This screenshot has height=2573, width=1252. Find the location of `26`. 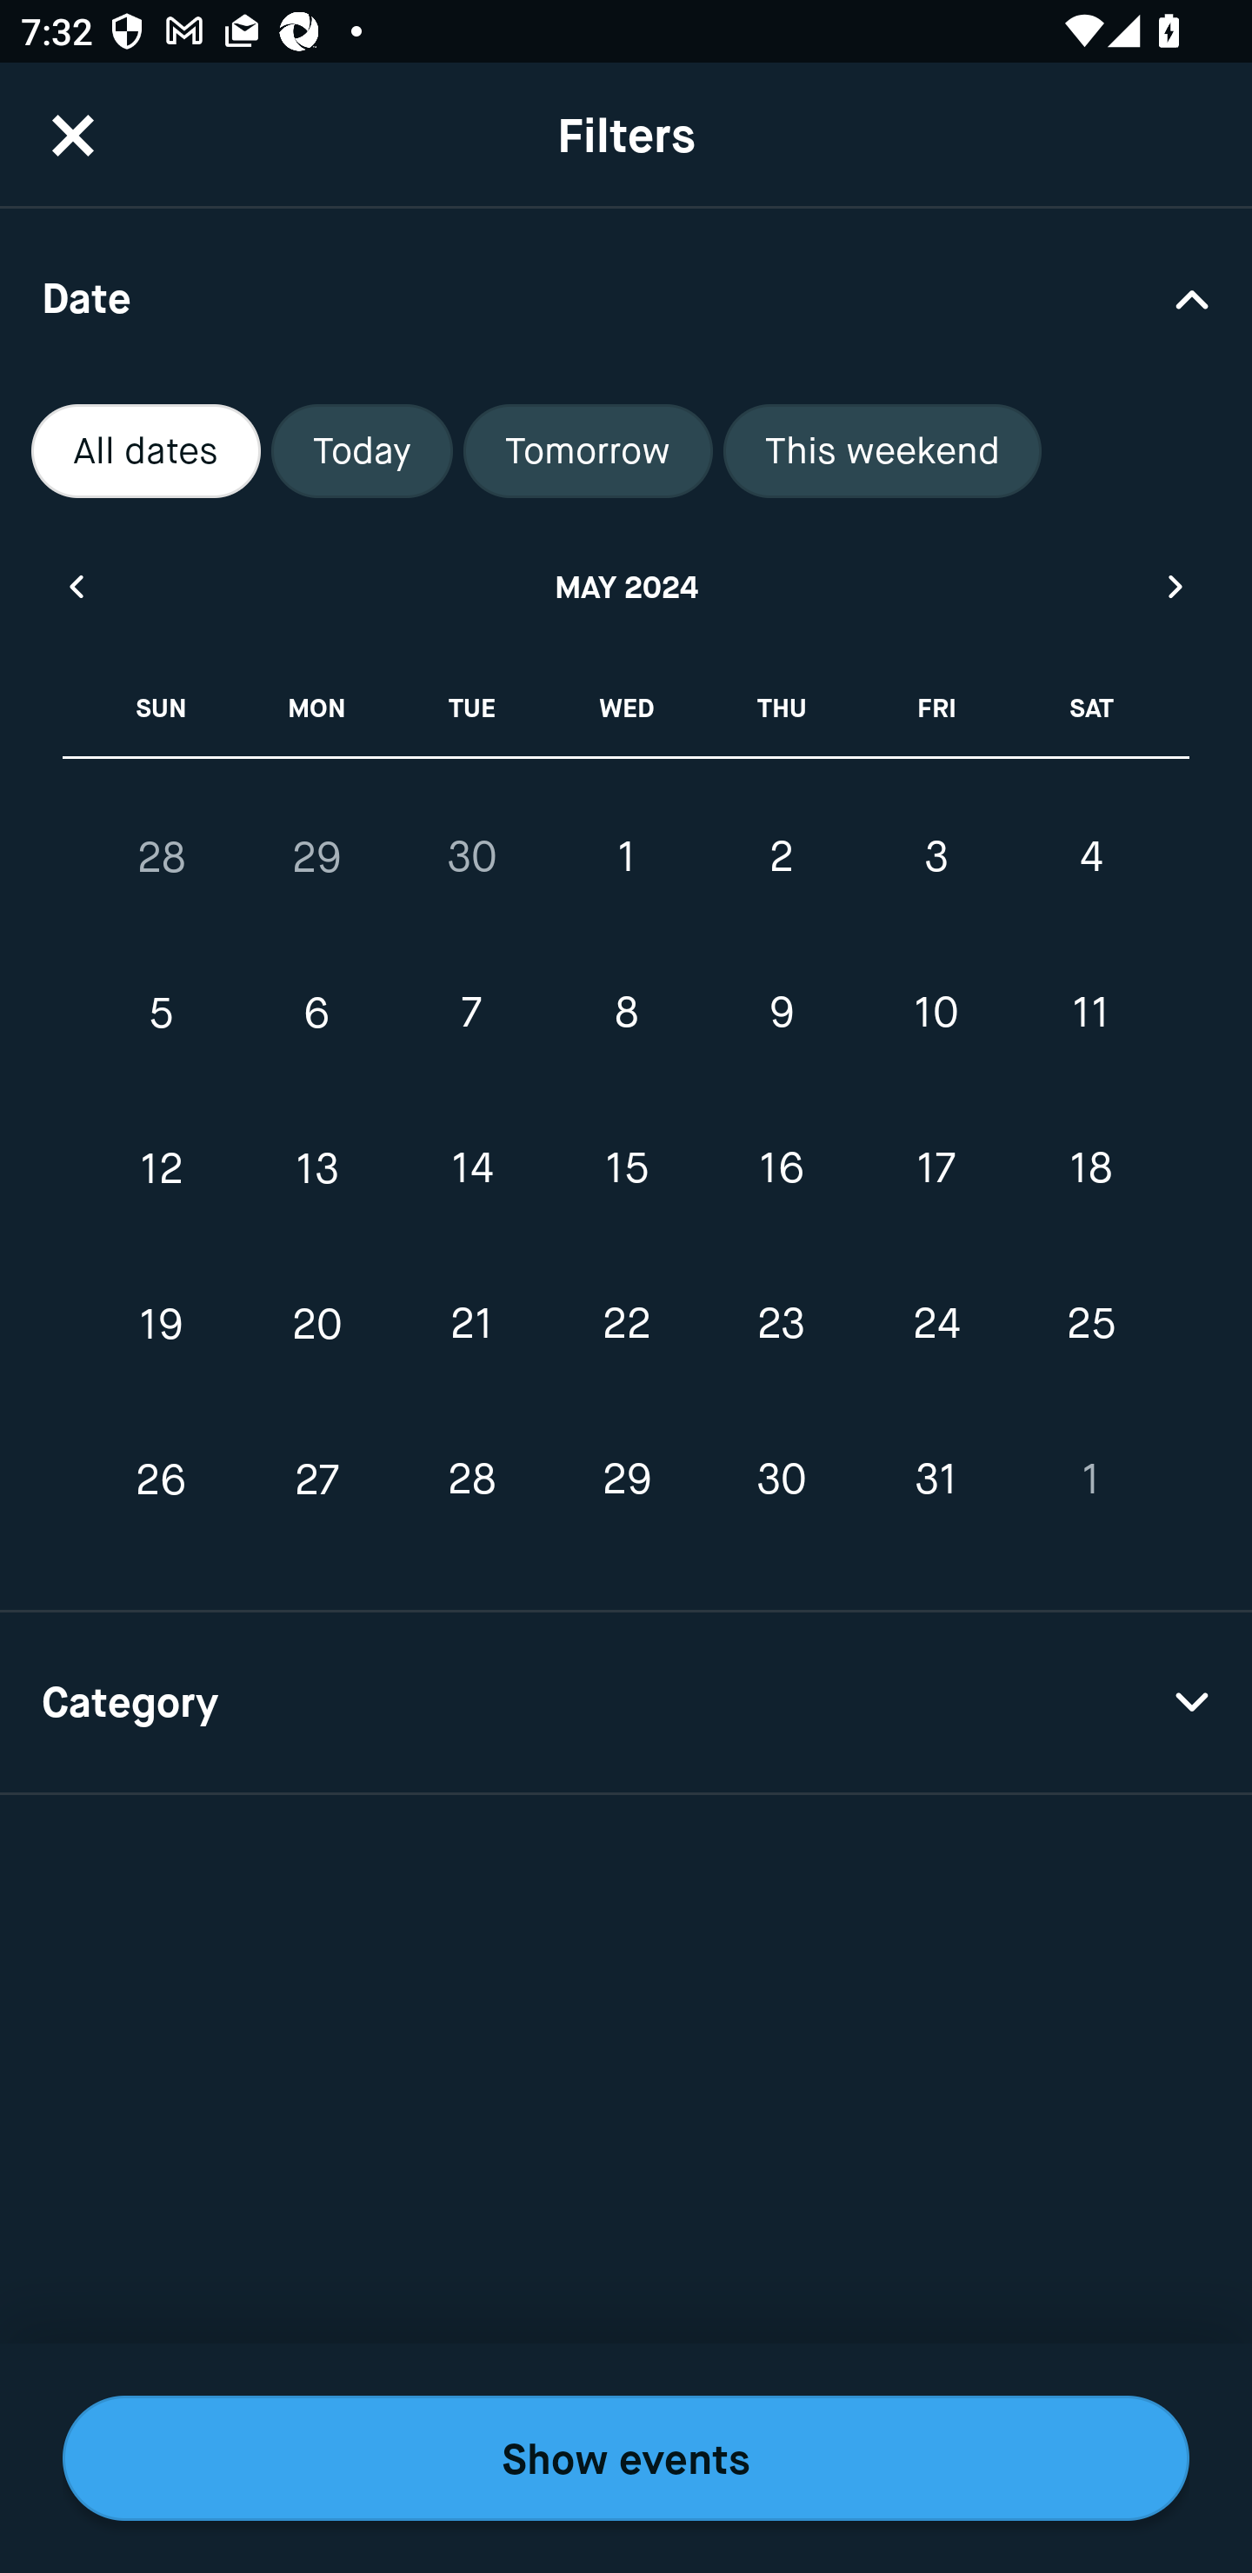

26 is located at coordinates (162, 1479).